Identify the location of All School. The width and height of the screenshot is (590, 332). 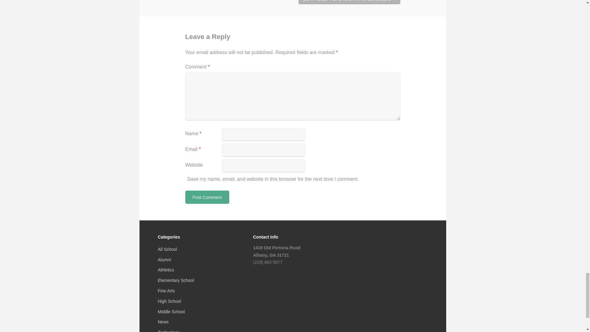
(167, 249).